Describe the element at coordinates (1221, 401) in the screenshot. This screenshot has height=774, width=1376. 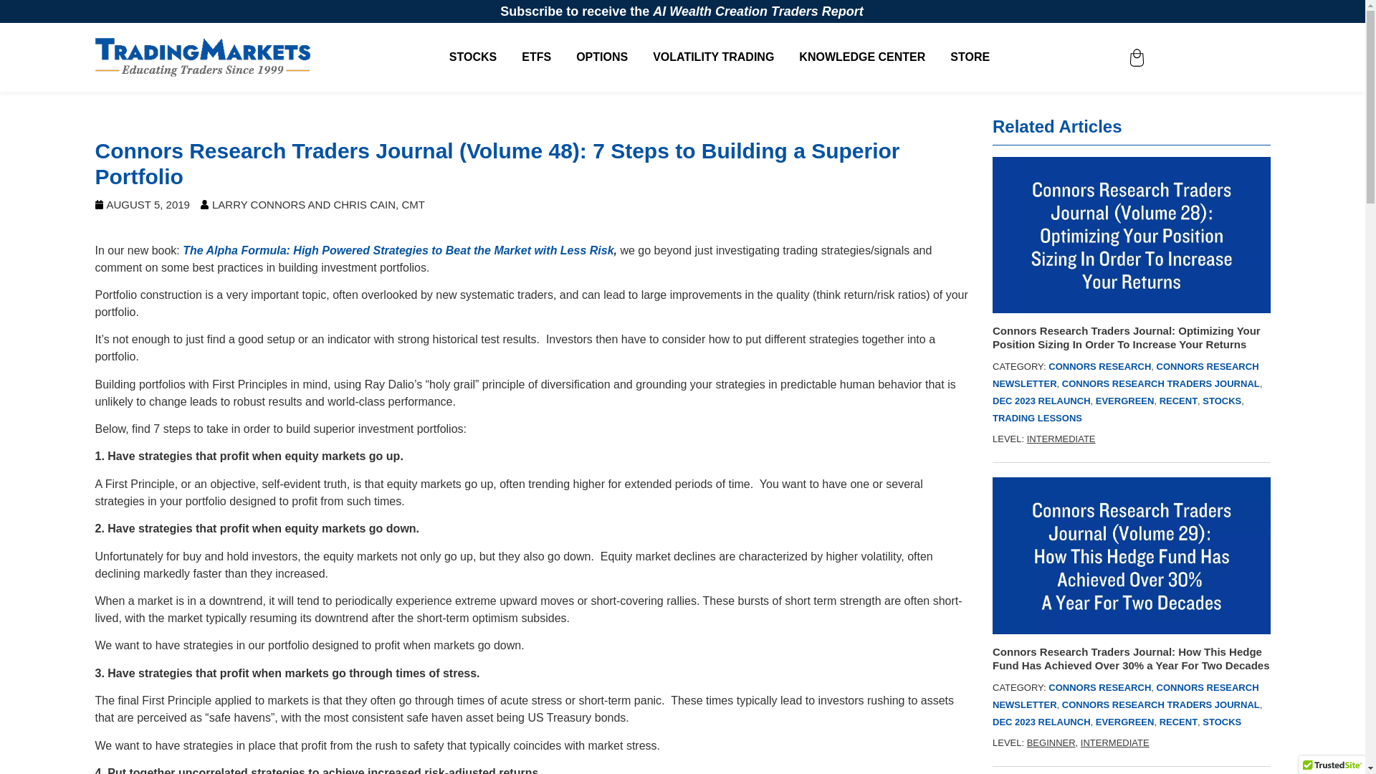
I see `STOCKS` at that location.